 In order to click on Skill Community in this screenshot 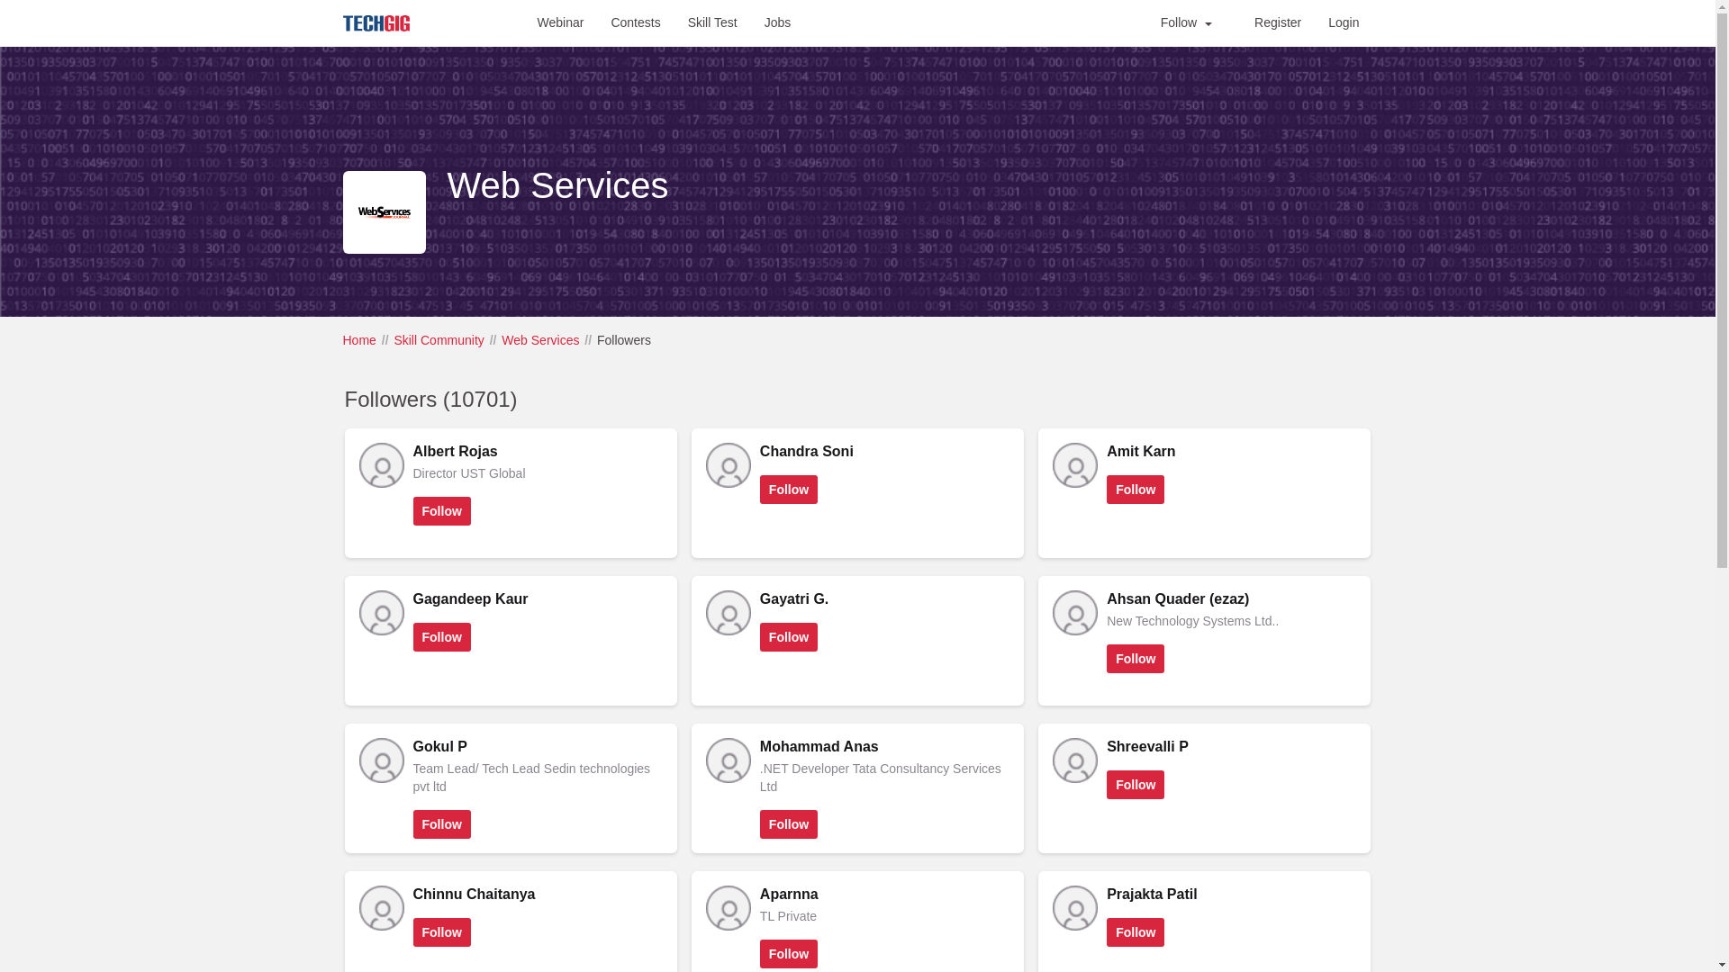, I will do `click(439, 340)`.